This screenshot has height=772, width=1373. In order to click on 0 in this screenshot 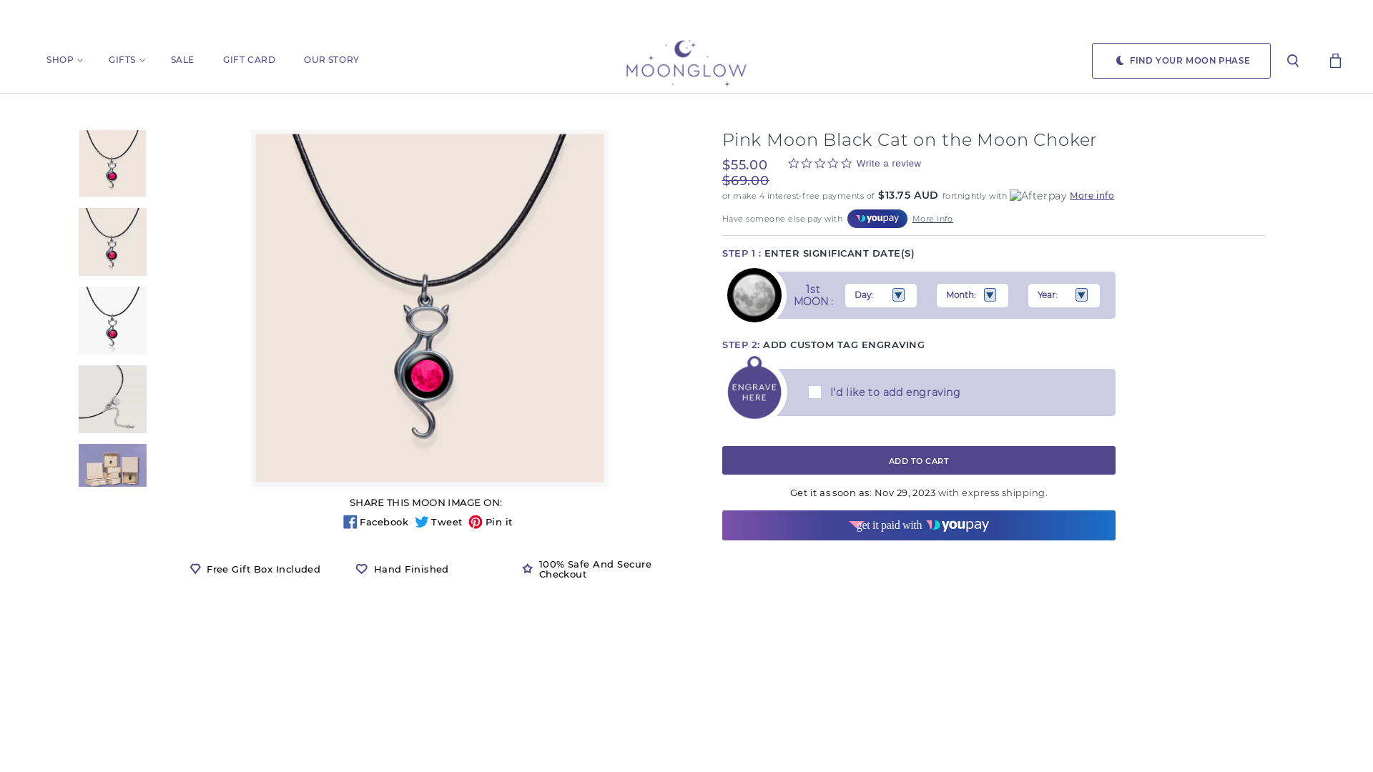, I will do `click(1336, 61)`.